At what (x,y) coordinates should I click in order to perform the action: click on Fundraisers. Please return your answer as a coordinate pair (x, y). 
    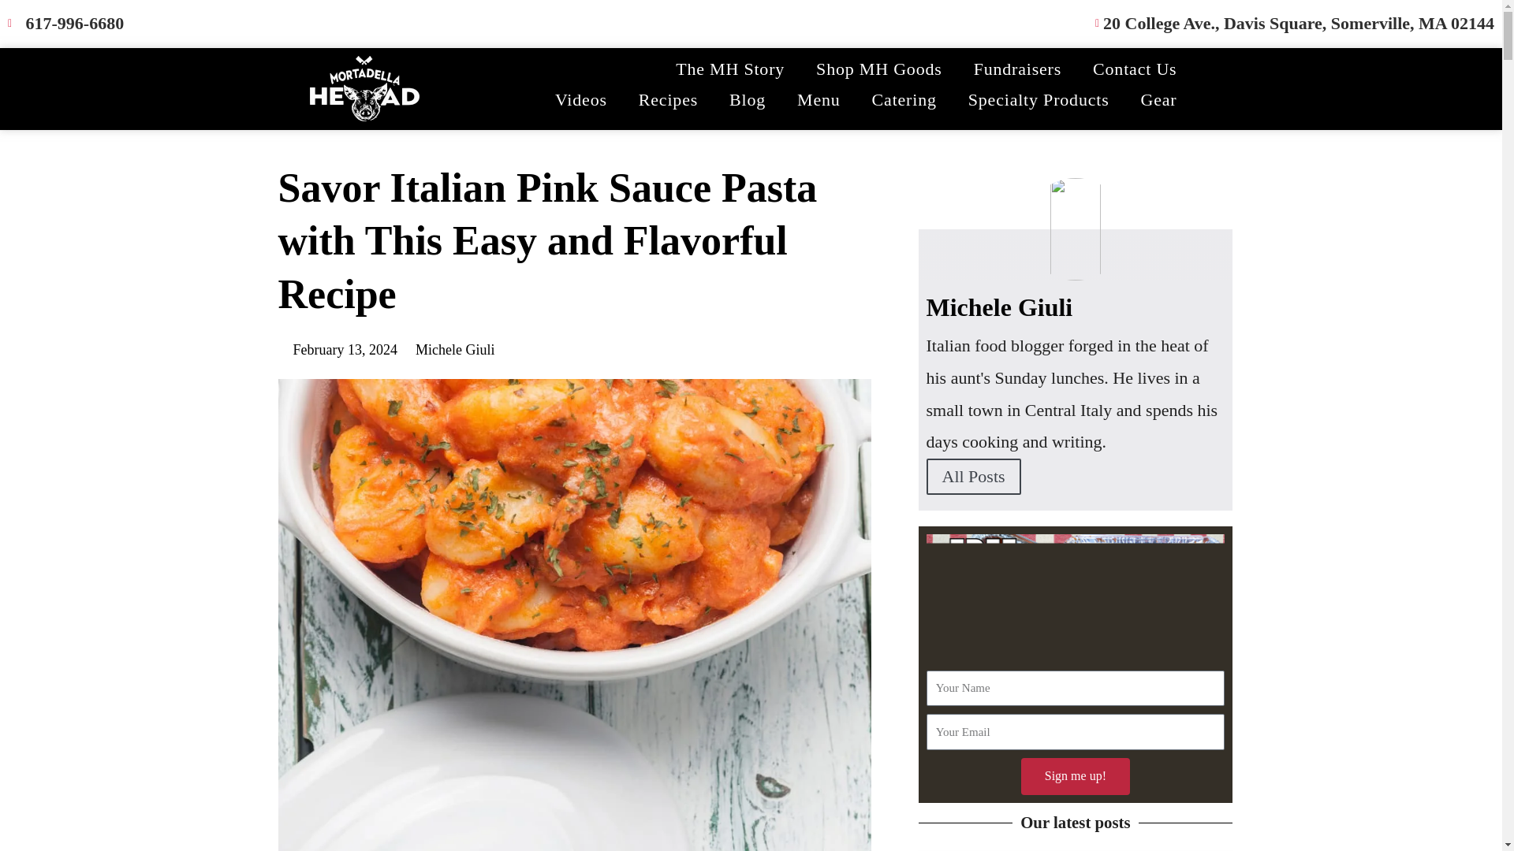
    Looking at the image, I should click on (1017, 69).